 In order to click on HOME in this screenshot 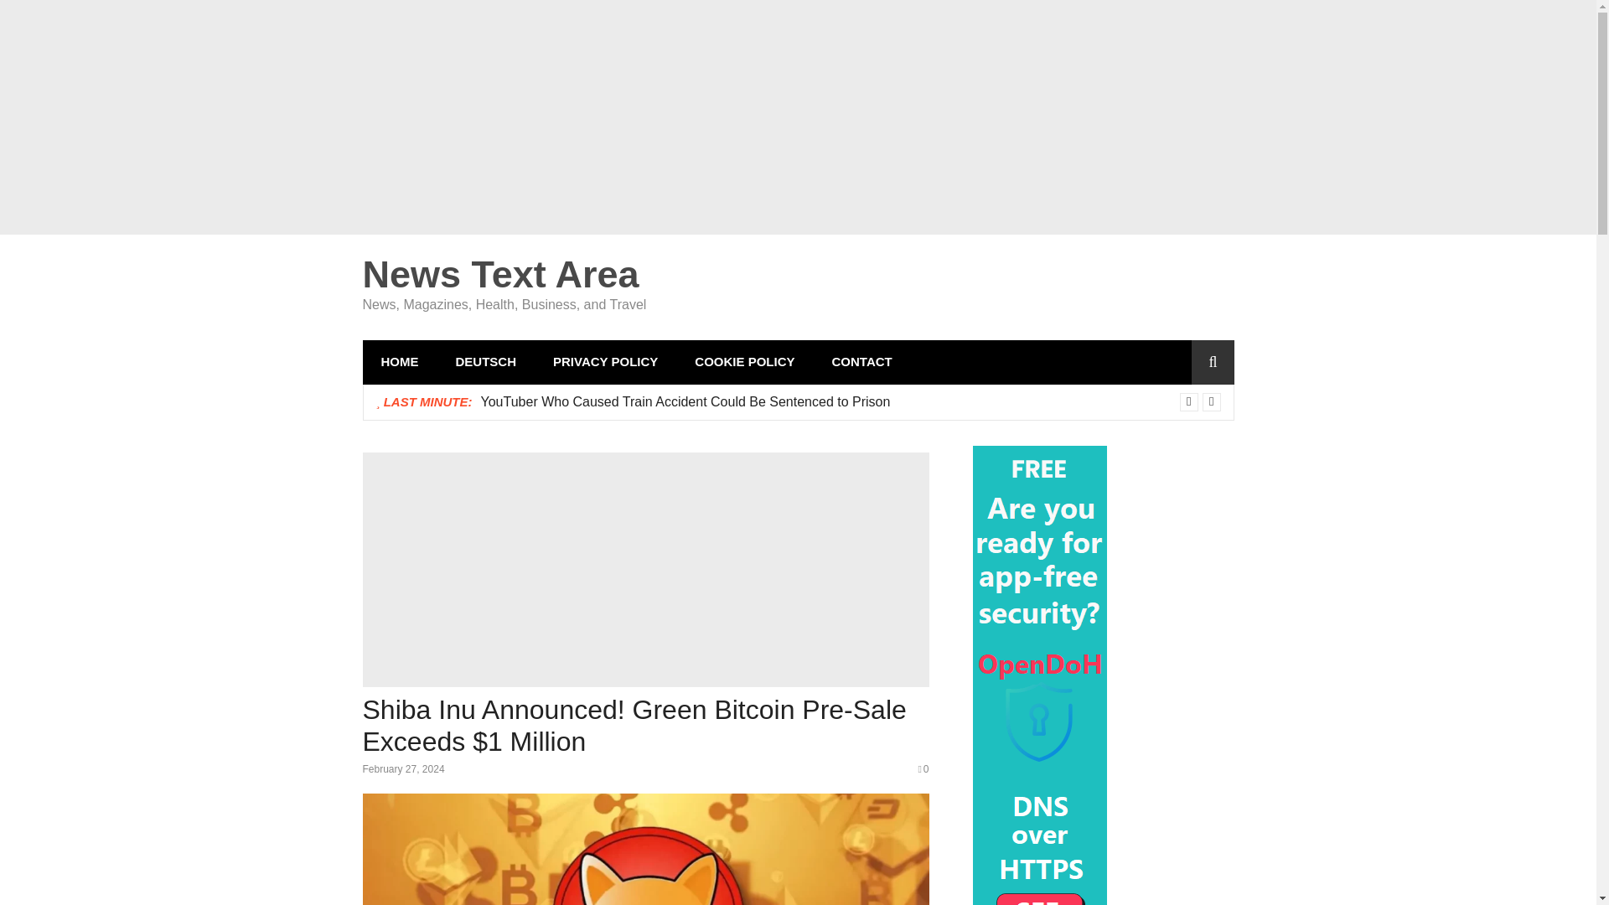, I will do `click(399, 362)`.